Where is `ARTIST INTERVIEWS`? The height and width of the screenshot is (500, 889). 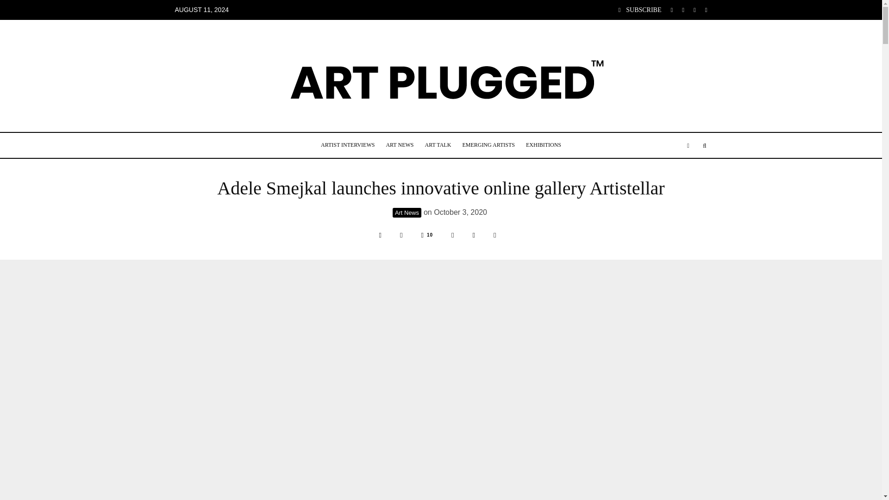
ARTIST INTERVIEWS is located at coordinates (348, 145).